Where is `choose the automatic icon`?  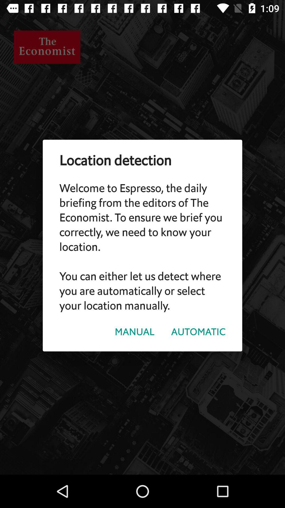 choose the automatic icon is located at coordinates (198, 332).